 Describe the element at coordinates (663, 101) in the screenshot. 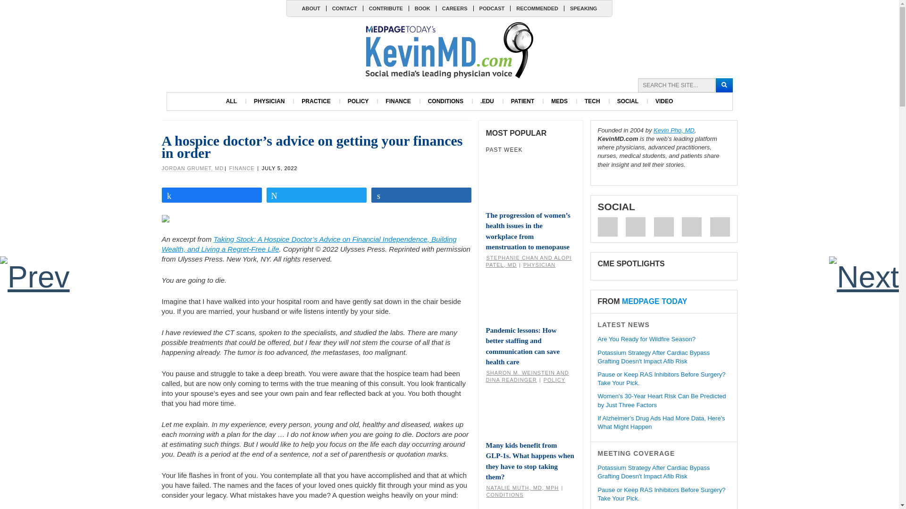

I see `VIDEO` at that location.